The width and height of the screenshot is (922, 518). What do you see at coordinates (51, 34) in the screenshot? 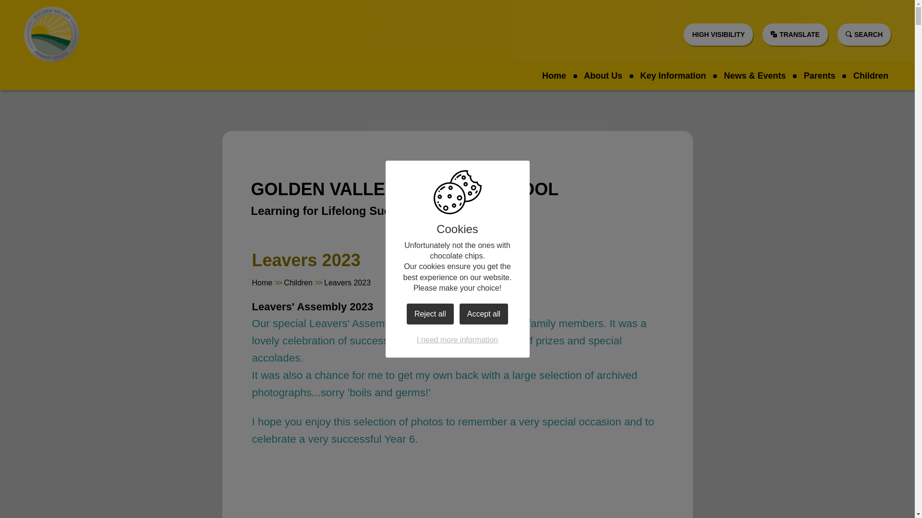
I see `Home Page` at bounding box center [51, 34].